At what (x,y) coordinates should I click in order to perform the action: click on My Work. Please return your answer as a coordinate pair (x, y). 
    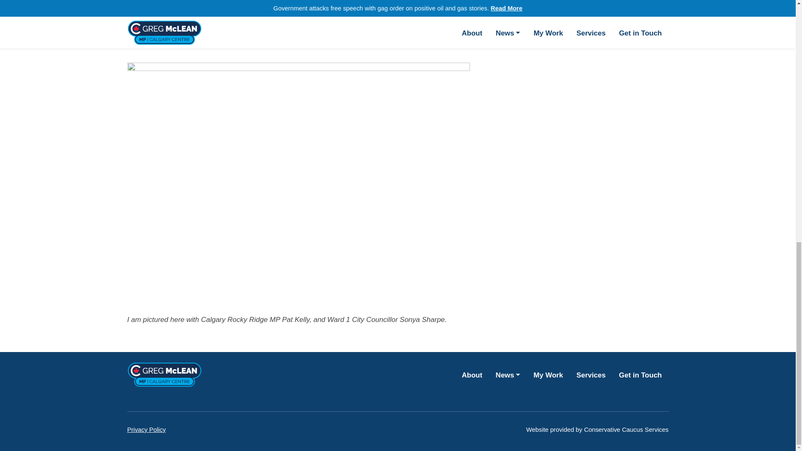
    Looking at the image, I should click on (548, 375).